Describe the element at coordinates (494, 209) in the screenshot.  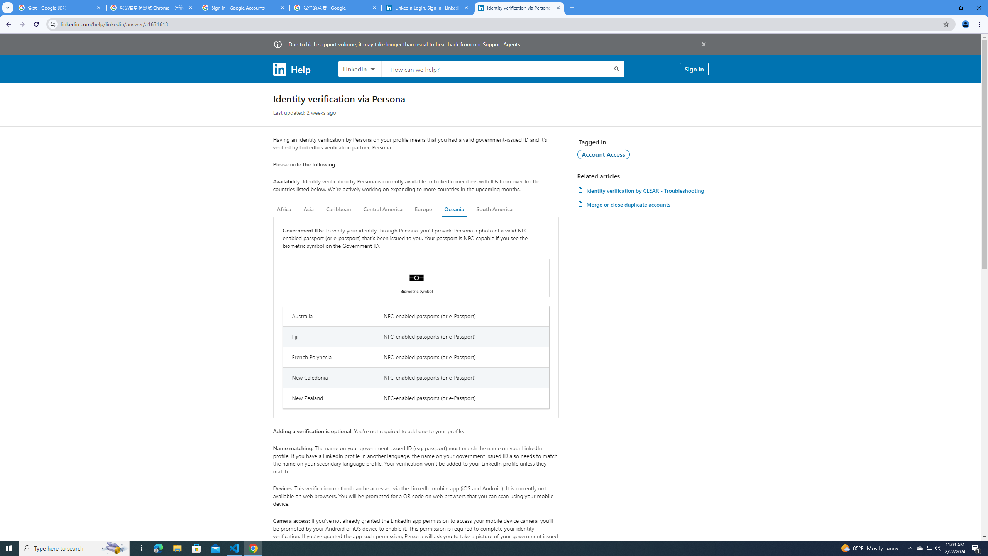
I see `South America` at that location.